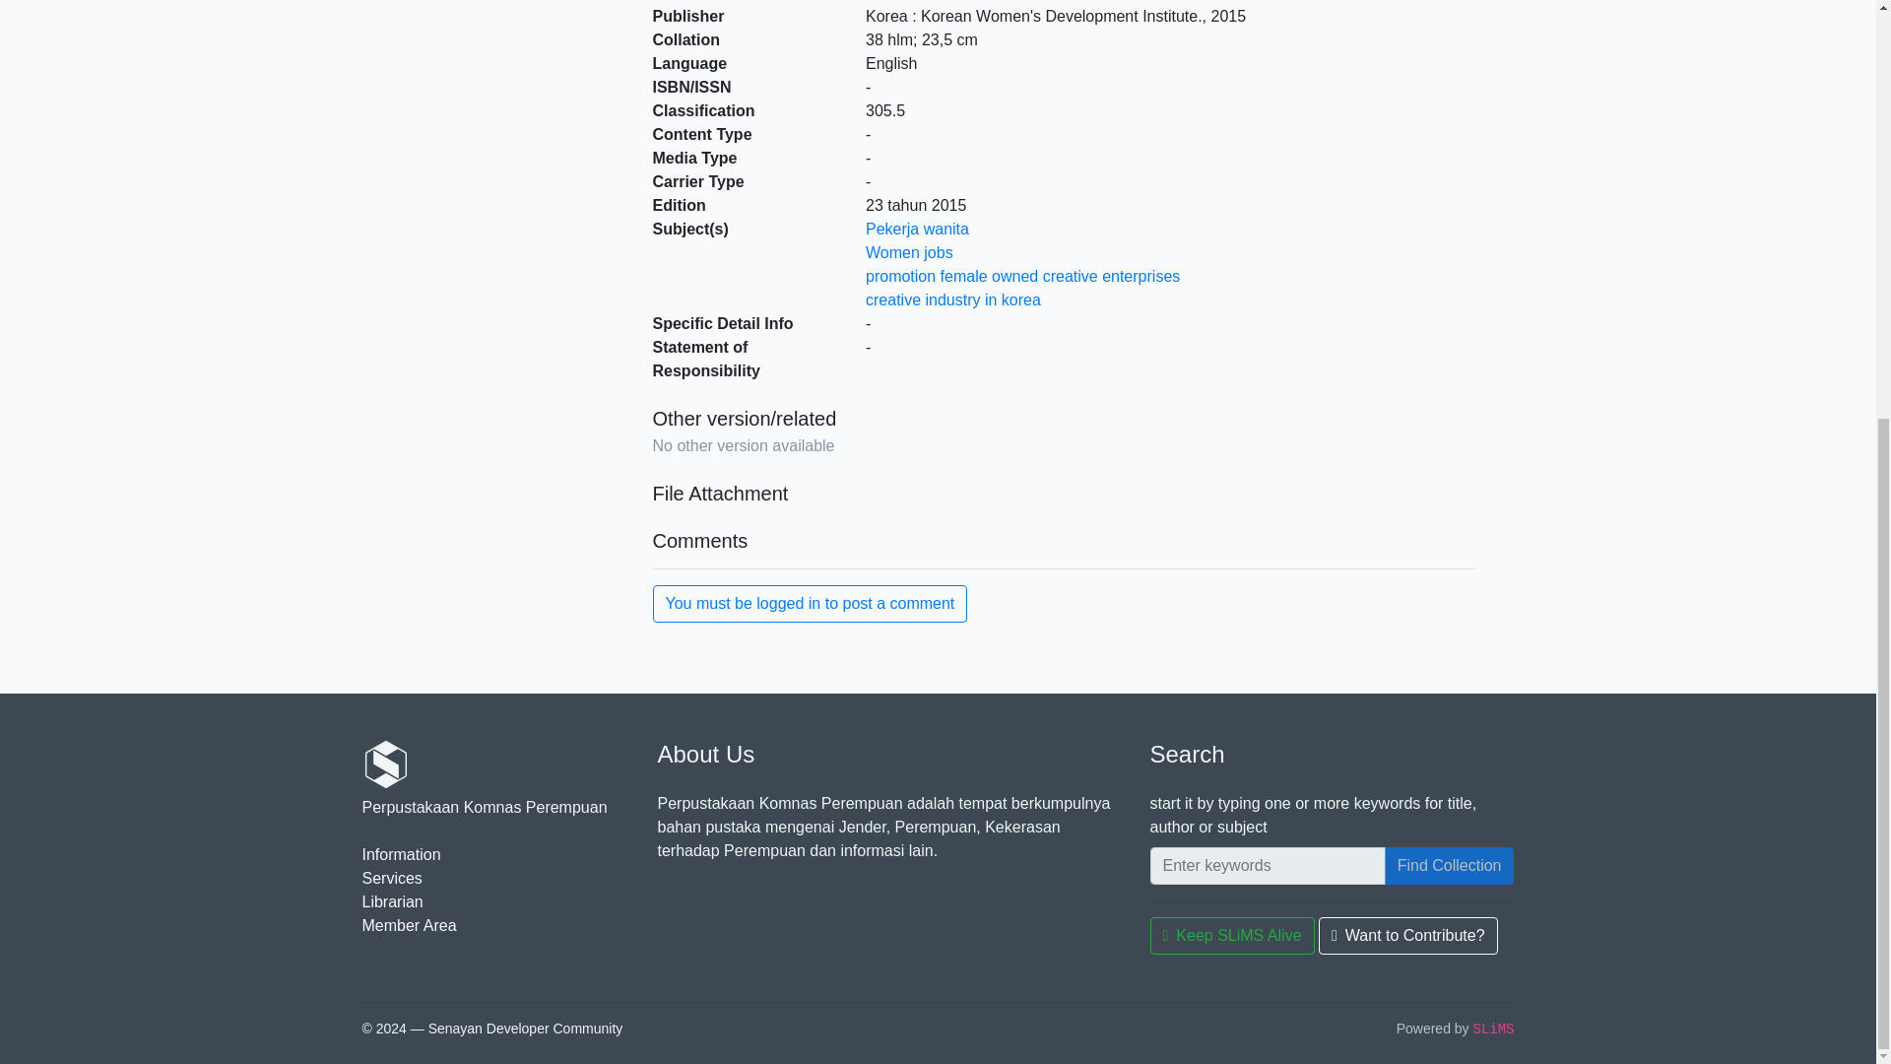  What do you see at coordinates (393, 902) in the screenshot?
I see `Librarian` at bounding box center [393, 902].